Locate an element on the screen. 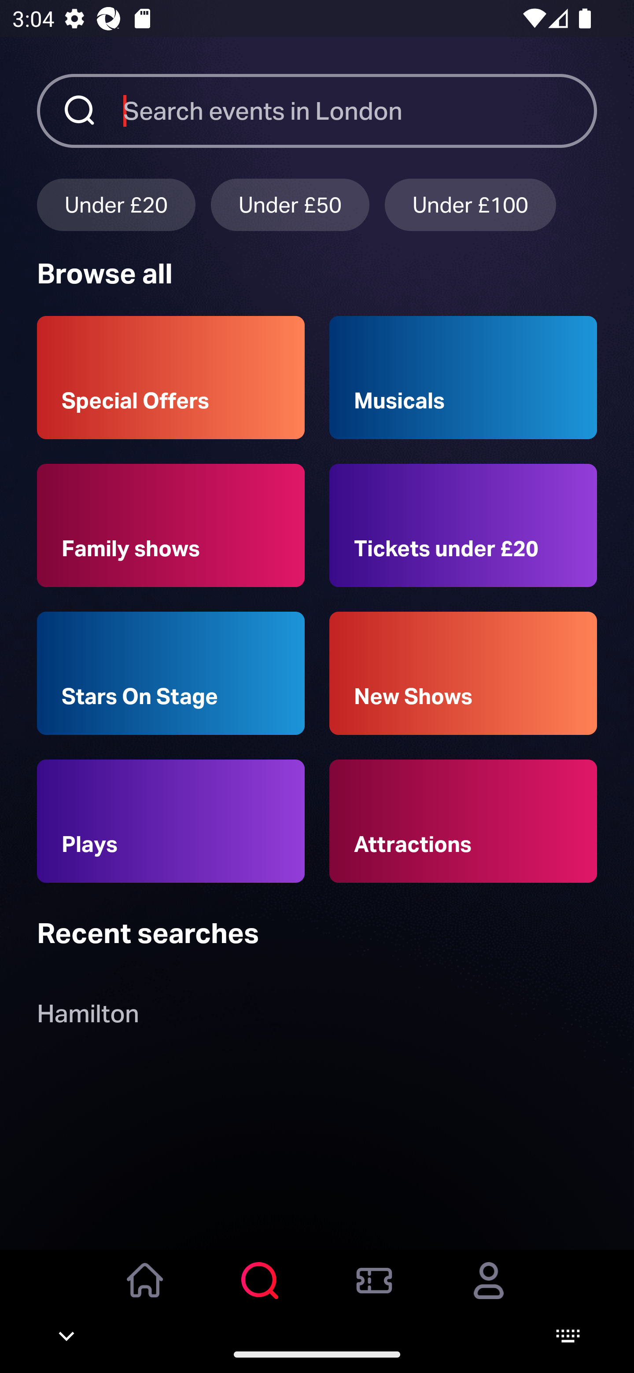 The height and width of the screenshot is (1373, 634). Family shows is located at coordinates (171, 525).